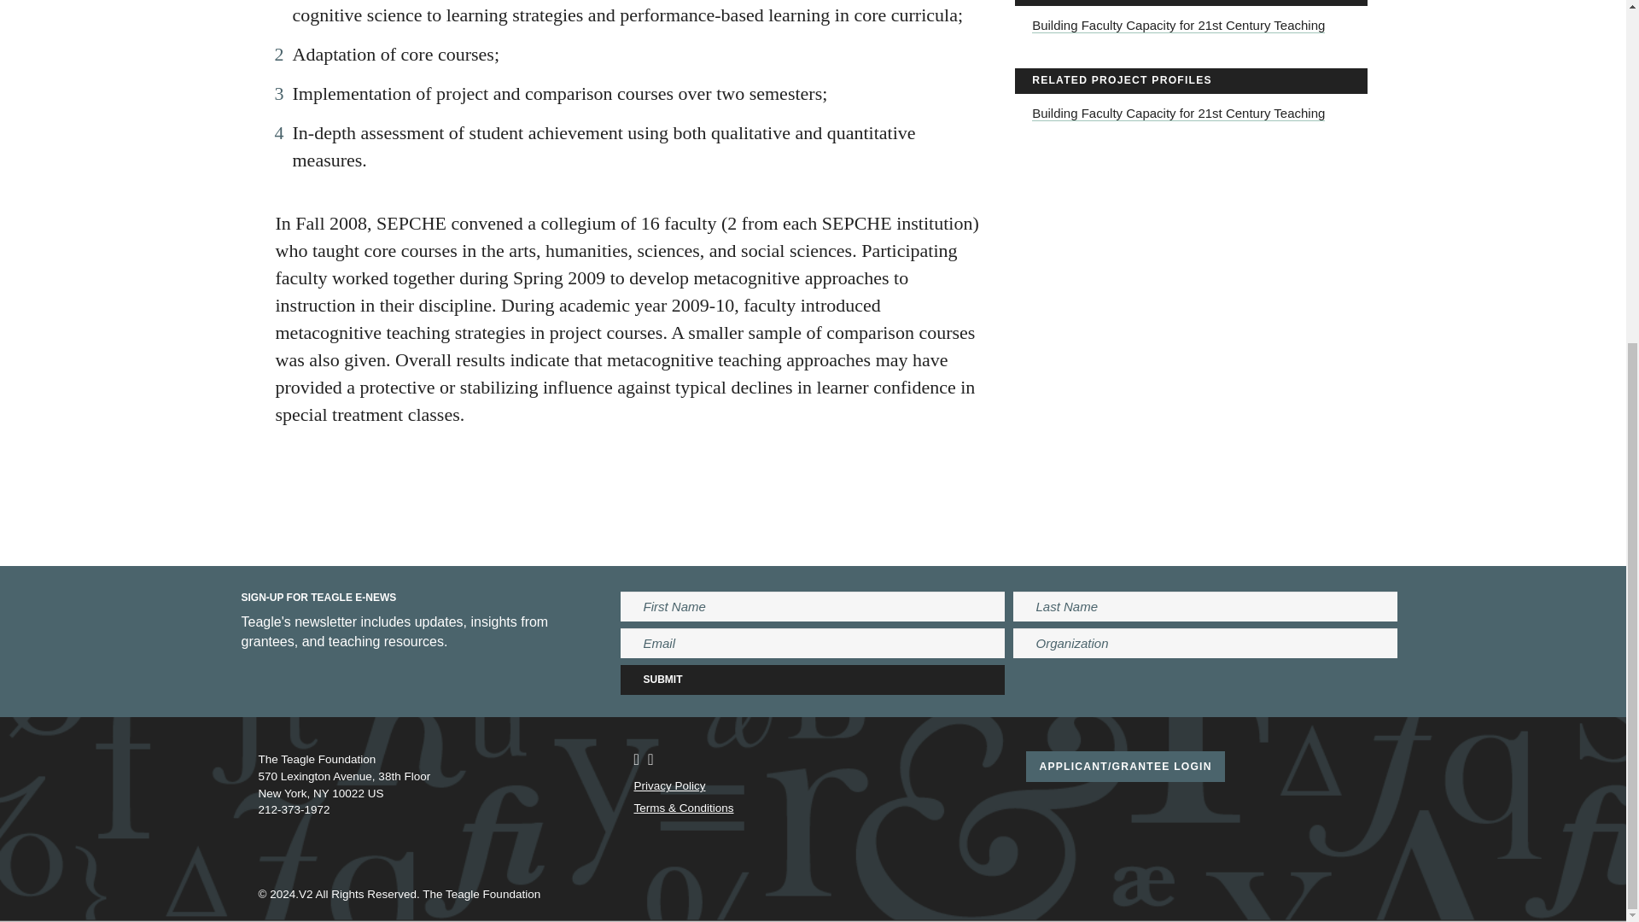 The height and width of the screenshot is (922, 1639). What do you see at coordinates (1178, 25) in the screenshot?
I see `Building Faculty Capacity for 21st Century Teaching` at bounding box center [1178, 25].